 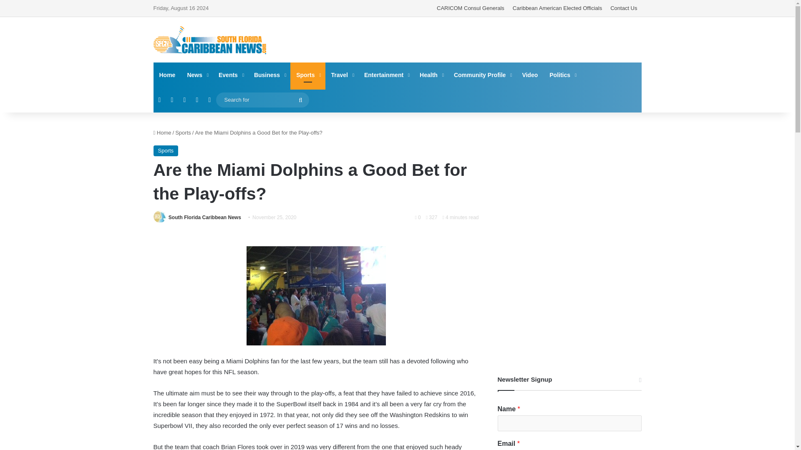 What do you see at coordinates (204, 217) in the screenshot?
I see `South Florida Caribbean News` at bounding box center [204, 217].